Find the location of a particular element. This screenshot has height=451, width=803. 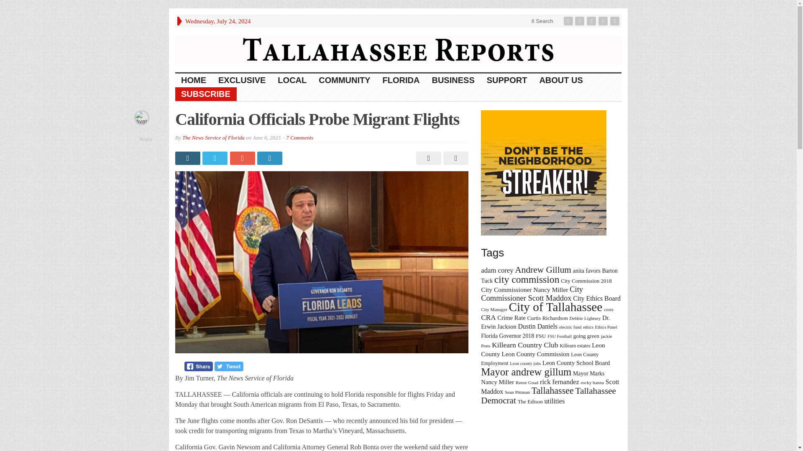

Online News is located at coordinates (398, 49).